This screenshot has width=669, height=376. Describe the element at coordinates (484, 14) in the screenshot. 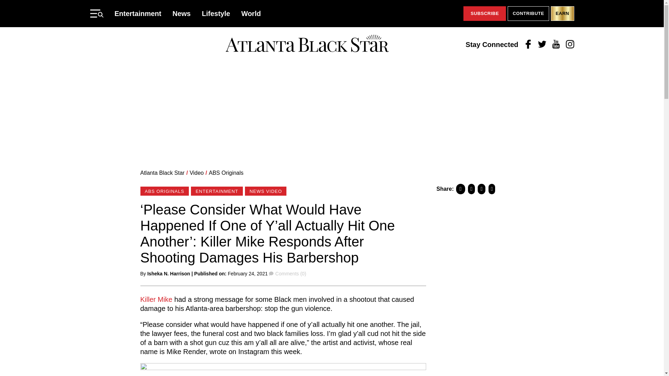

I see `SUBSCRIBE` at that location.